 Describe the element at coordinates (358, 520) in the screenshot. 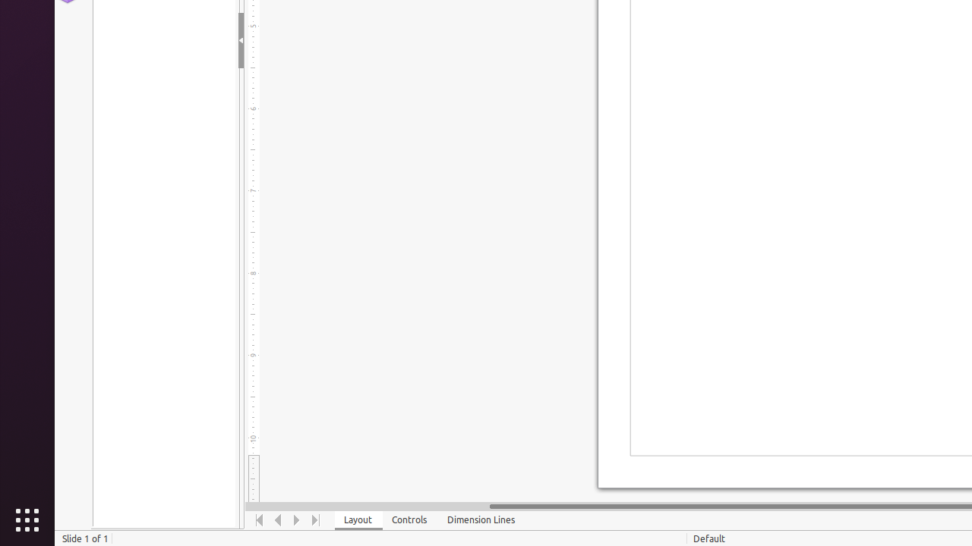

I see `Layout` at that location.